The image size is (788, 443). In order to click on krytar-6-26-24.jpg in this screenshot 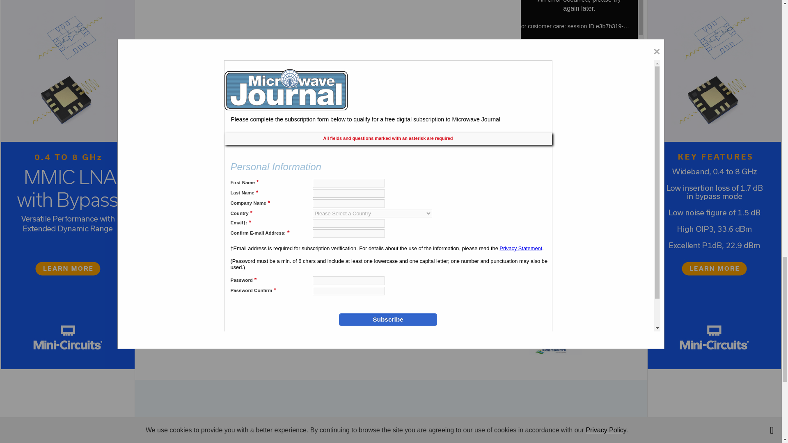, I will do `click(555, 142)`.